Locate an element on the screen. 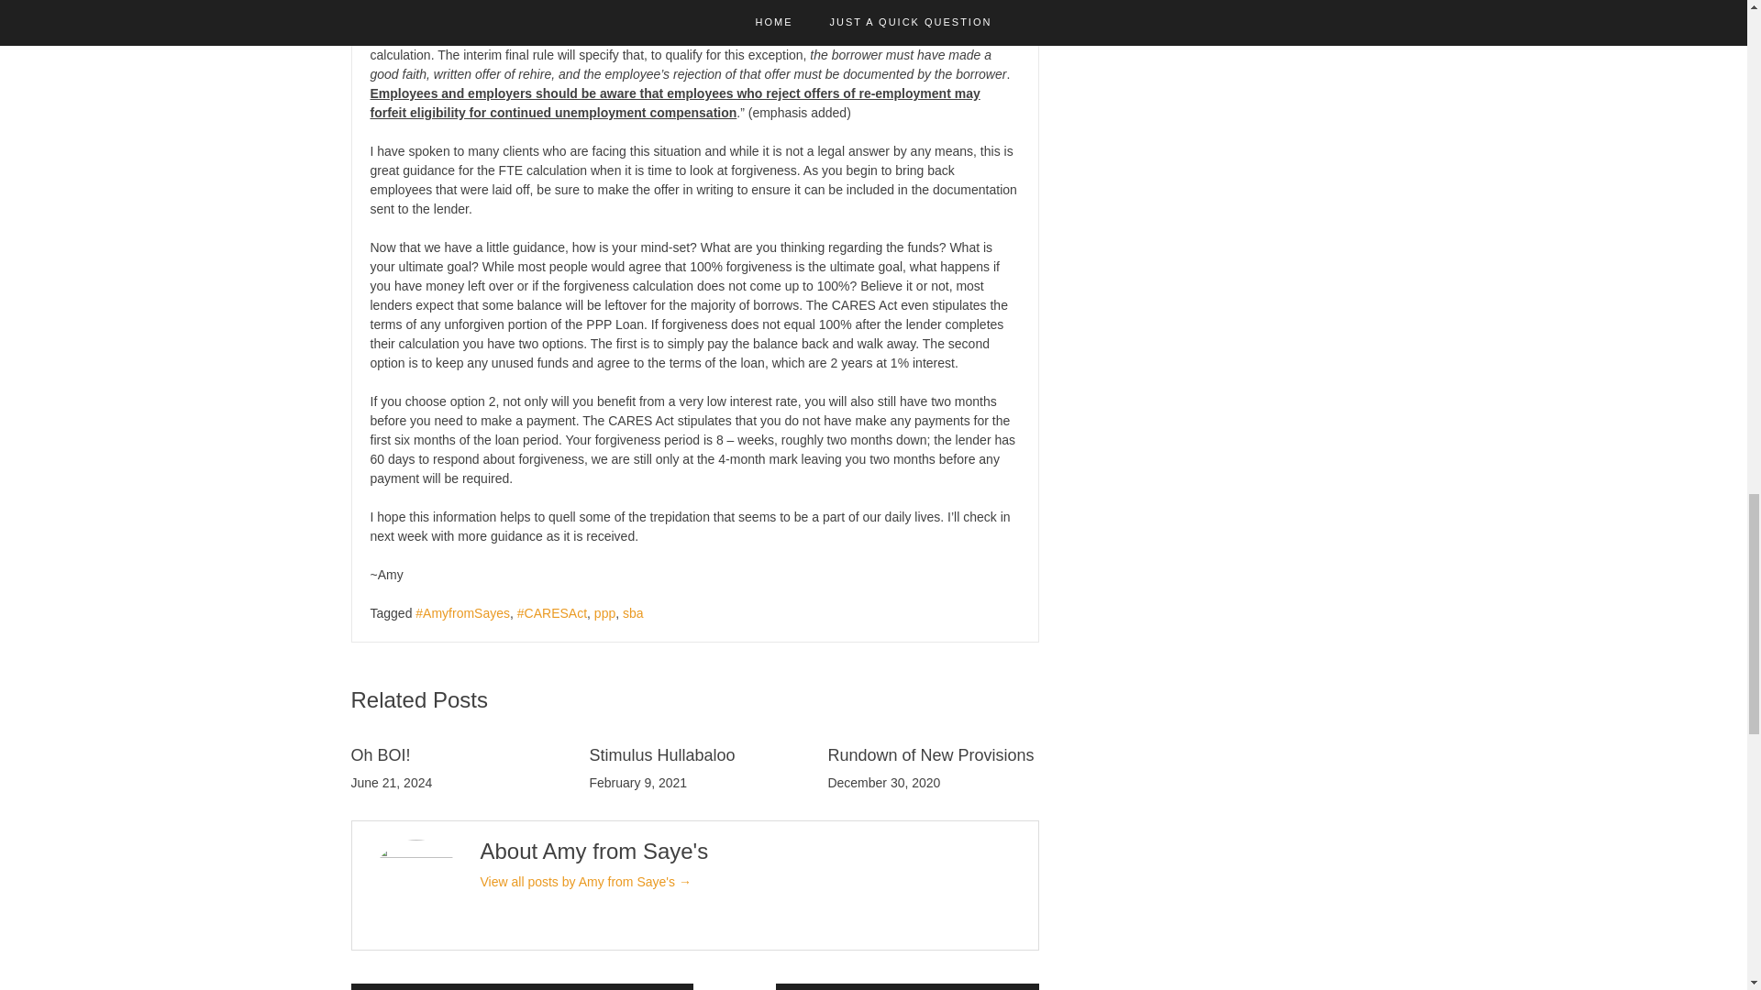  Got Stimulus Questions? Here Are Some FAQs is located at coordinates (521, 986).